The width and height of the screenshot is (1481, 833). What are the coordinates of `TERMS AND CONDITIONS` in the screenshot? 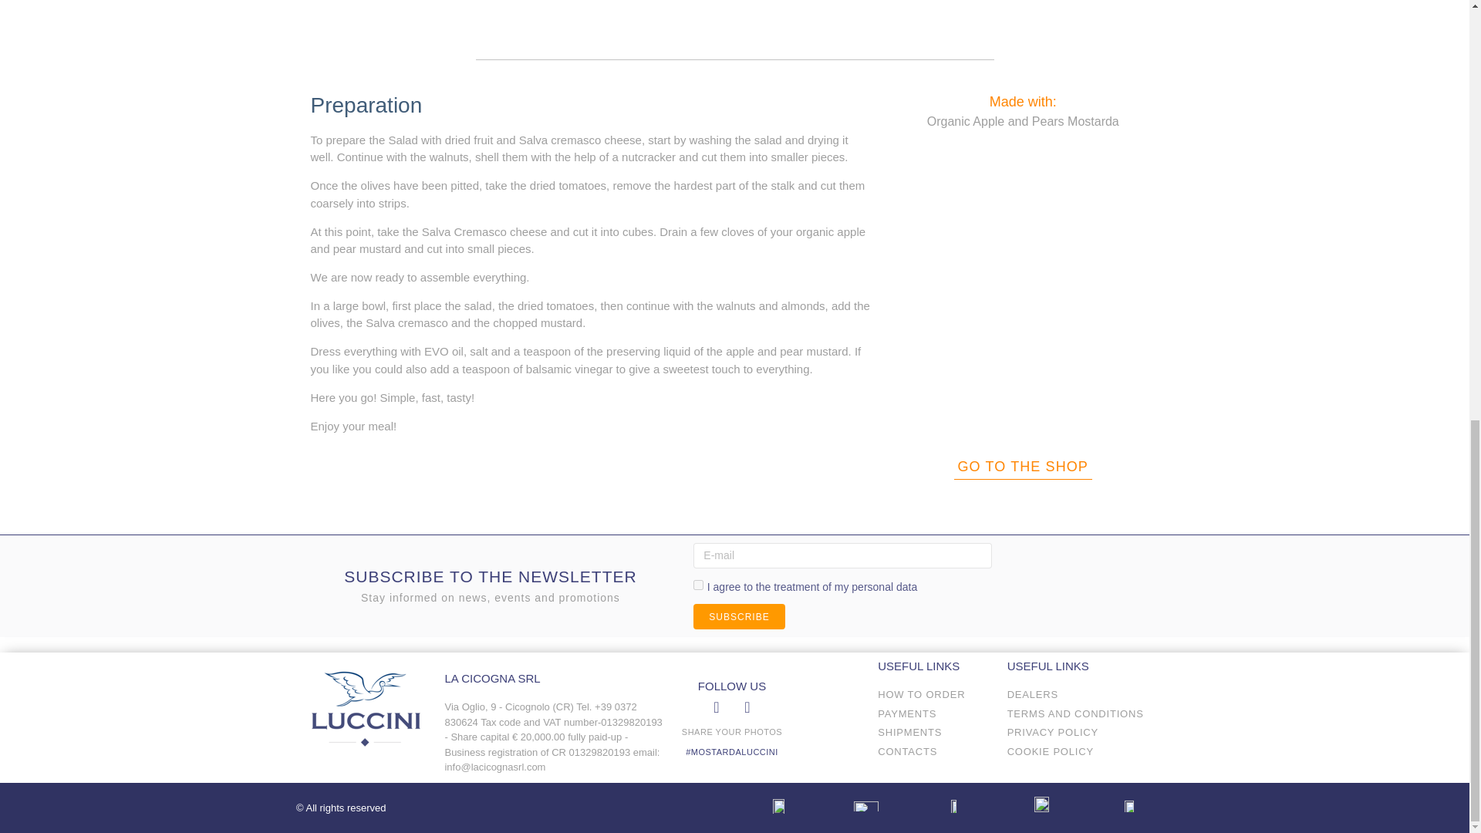 It's located at (1078, 714).